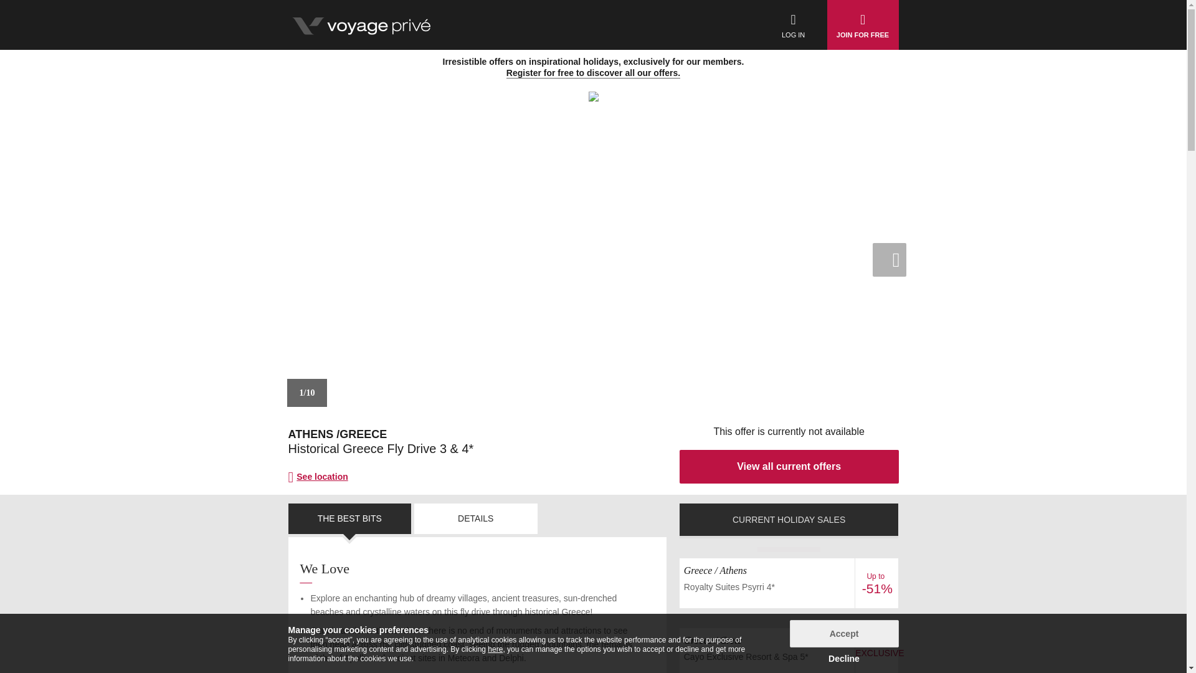 Image resolution: width=1196 pixels, height=673 pixels. Describe the element at coordinates (794, 25) in the screenshot. I see `LOG IN` at that location.